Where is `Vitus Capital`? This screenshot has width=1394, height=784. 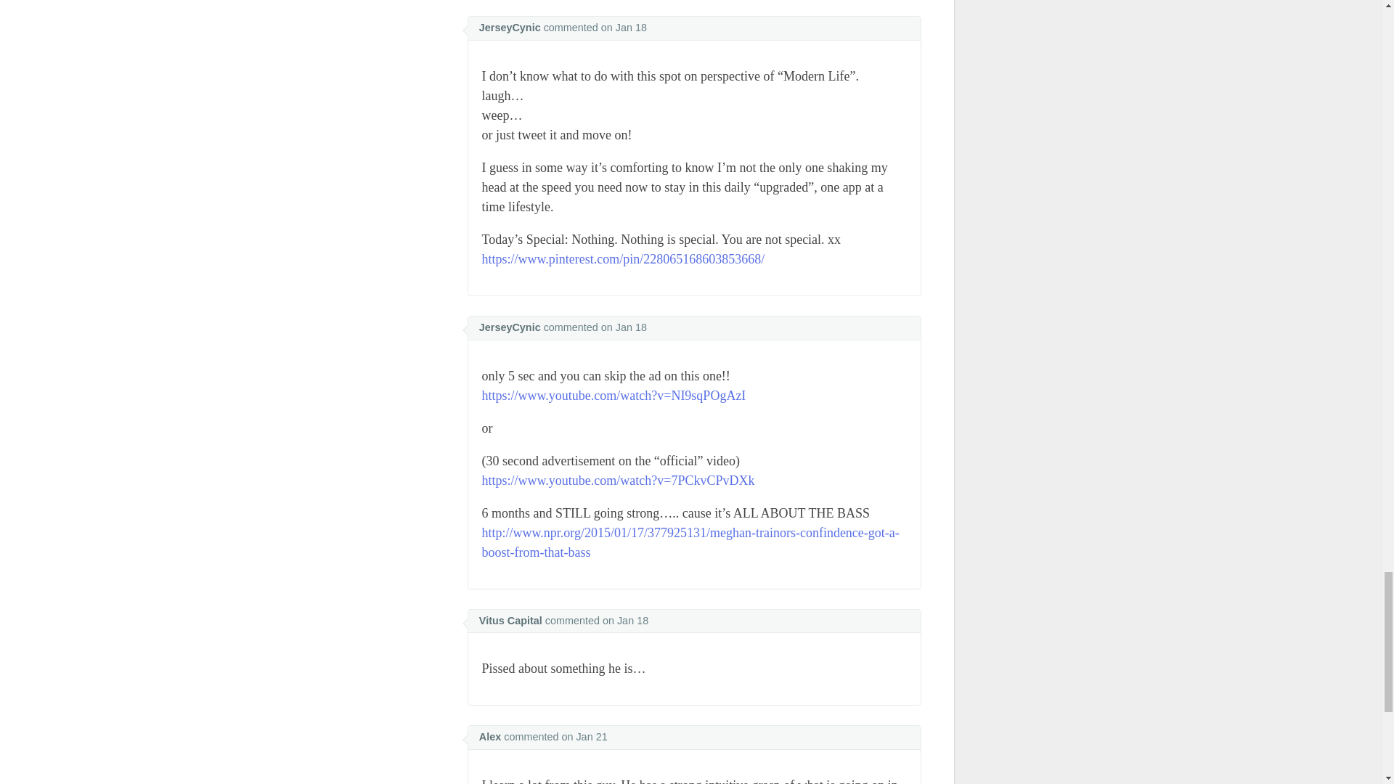
Vitus Capital is located at coordinates (510, 620).